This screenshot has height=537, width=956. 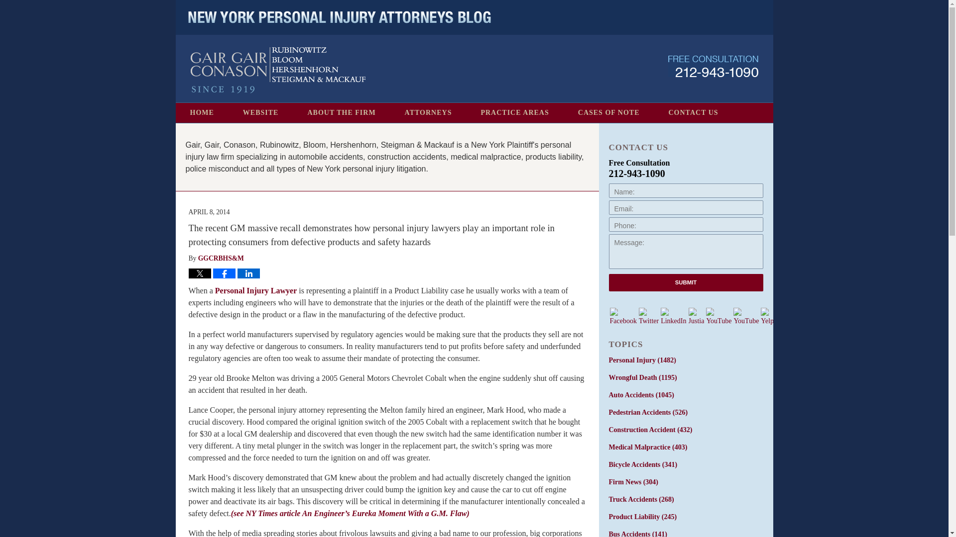 What do you see at coordinates (673, 316) in the screenshot?
I see `LinkedIn` at bounding box center [673, 316].